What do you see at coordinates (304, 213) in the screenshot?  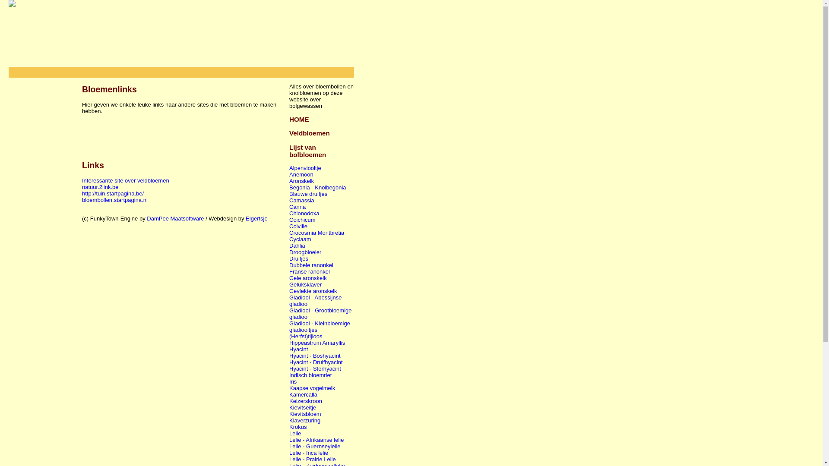 I see `Chionodoxa` at bounding box center [304, 213].